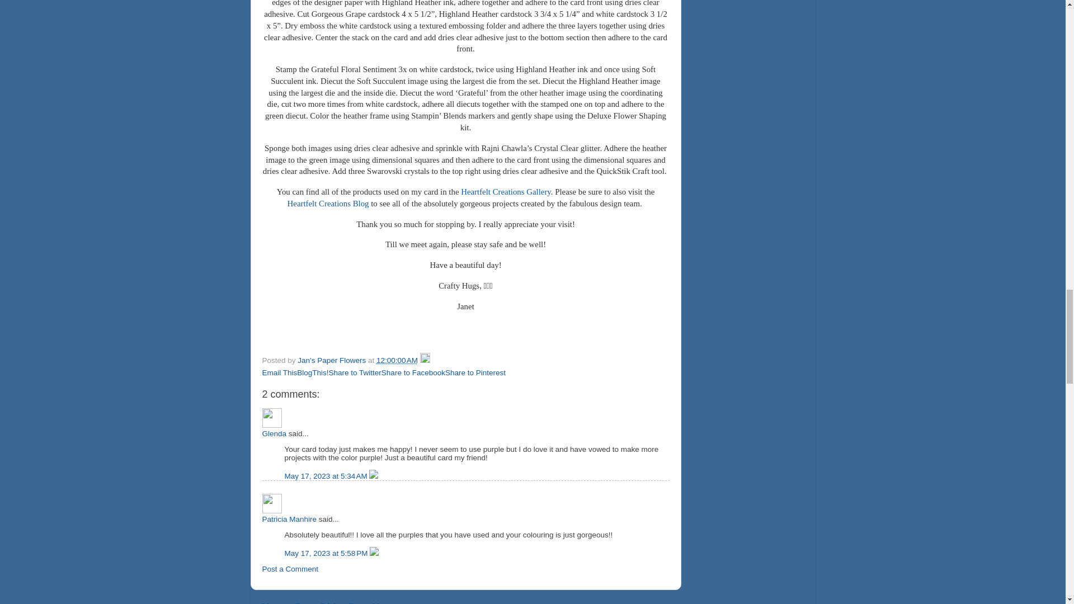  What do you see at coordinates (272, 418) in the screenshot?
I see `Glenda` at bounding box center [272, 418].